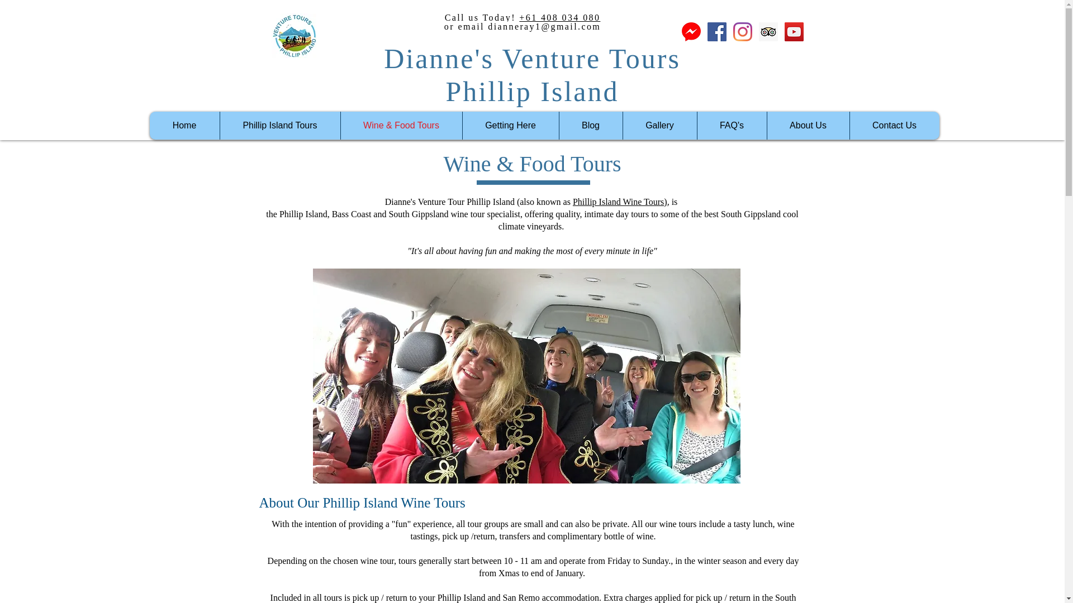 The image size is (1073, 603). I want to click on Home, so click(184, 126).